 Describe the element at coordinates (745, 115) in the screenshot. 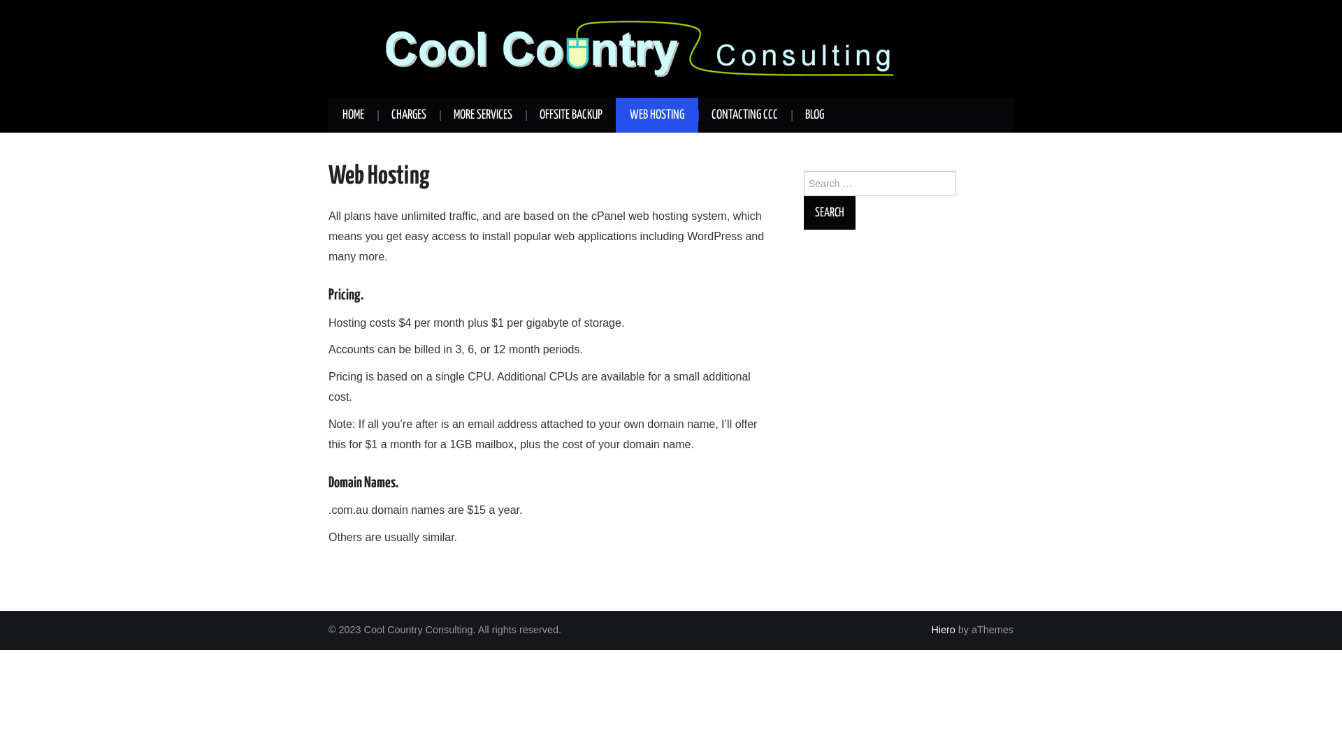

I see `CONTACTING CCC` at that location.